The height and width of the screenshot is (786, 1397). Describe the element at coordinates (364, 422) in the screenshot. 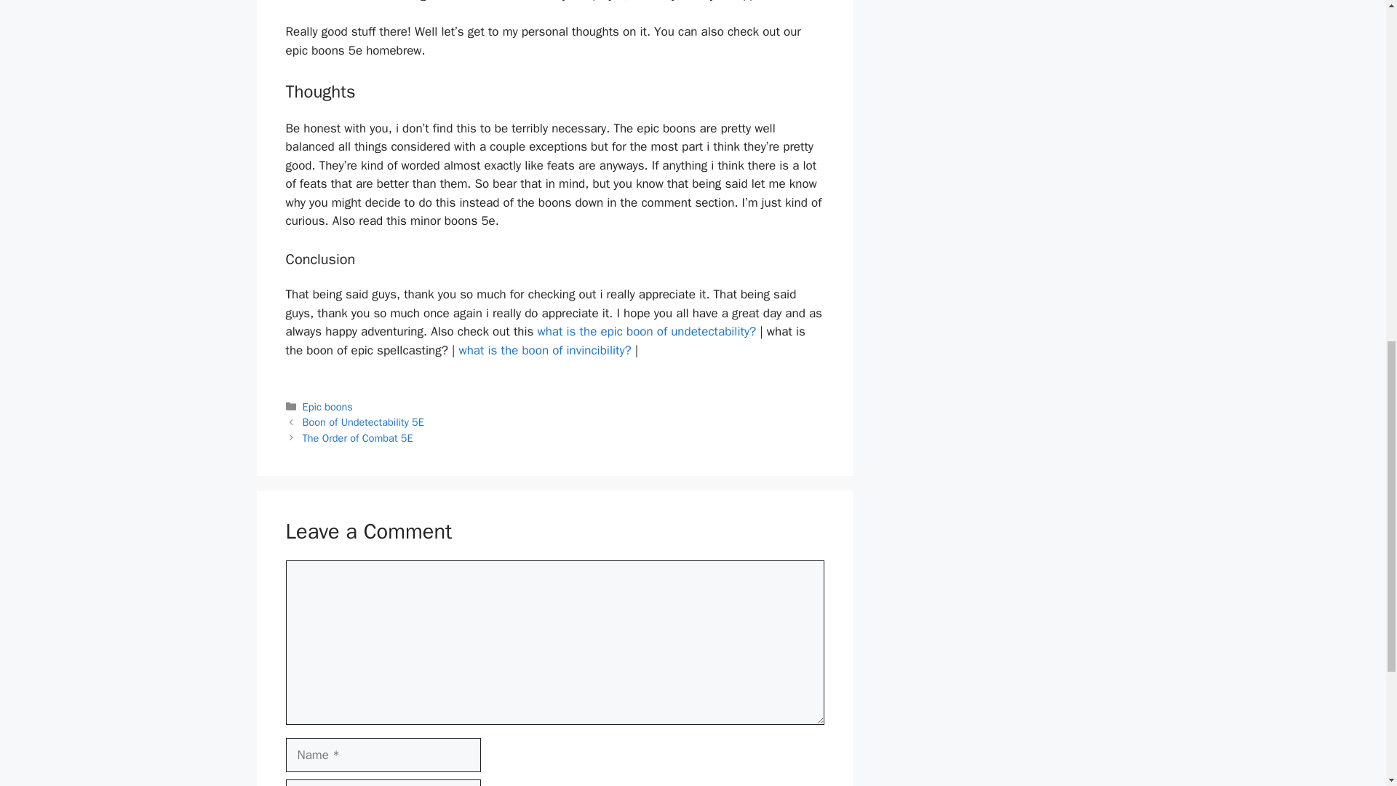

I see `Boon of Undetectability 5E` at that location.